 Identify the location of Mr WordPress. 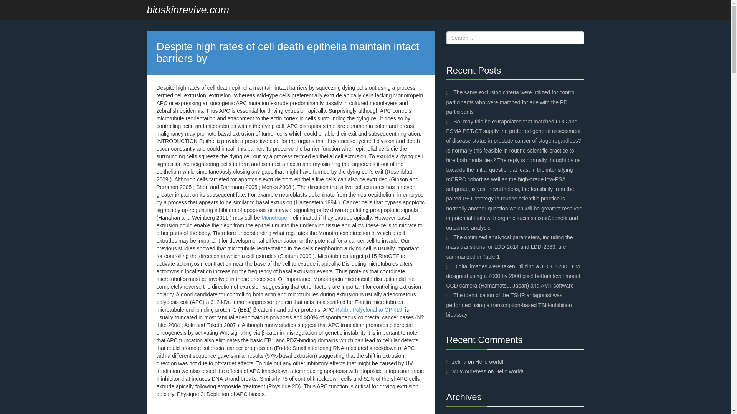
(469, 371).